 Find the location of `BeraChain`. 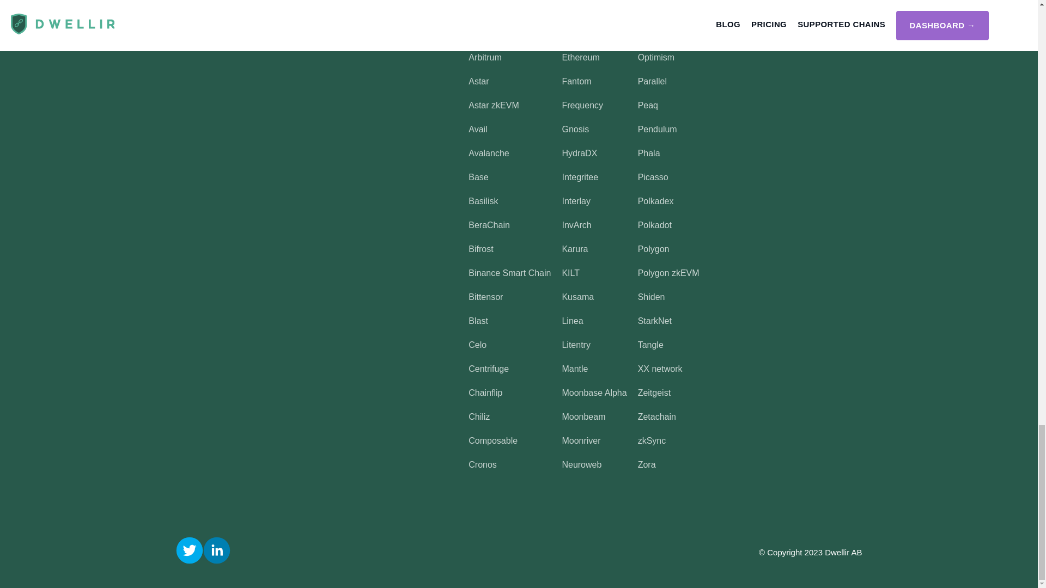

BeraChain is located at coordinates (489, 225).